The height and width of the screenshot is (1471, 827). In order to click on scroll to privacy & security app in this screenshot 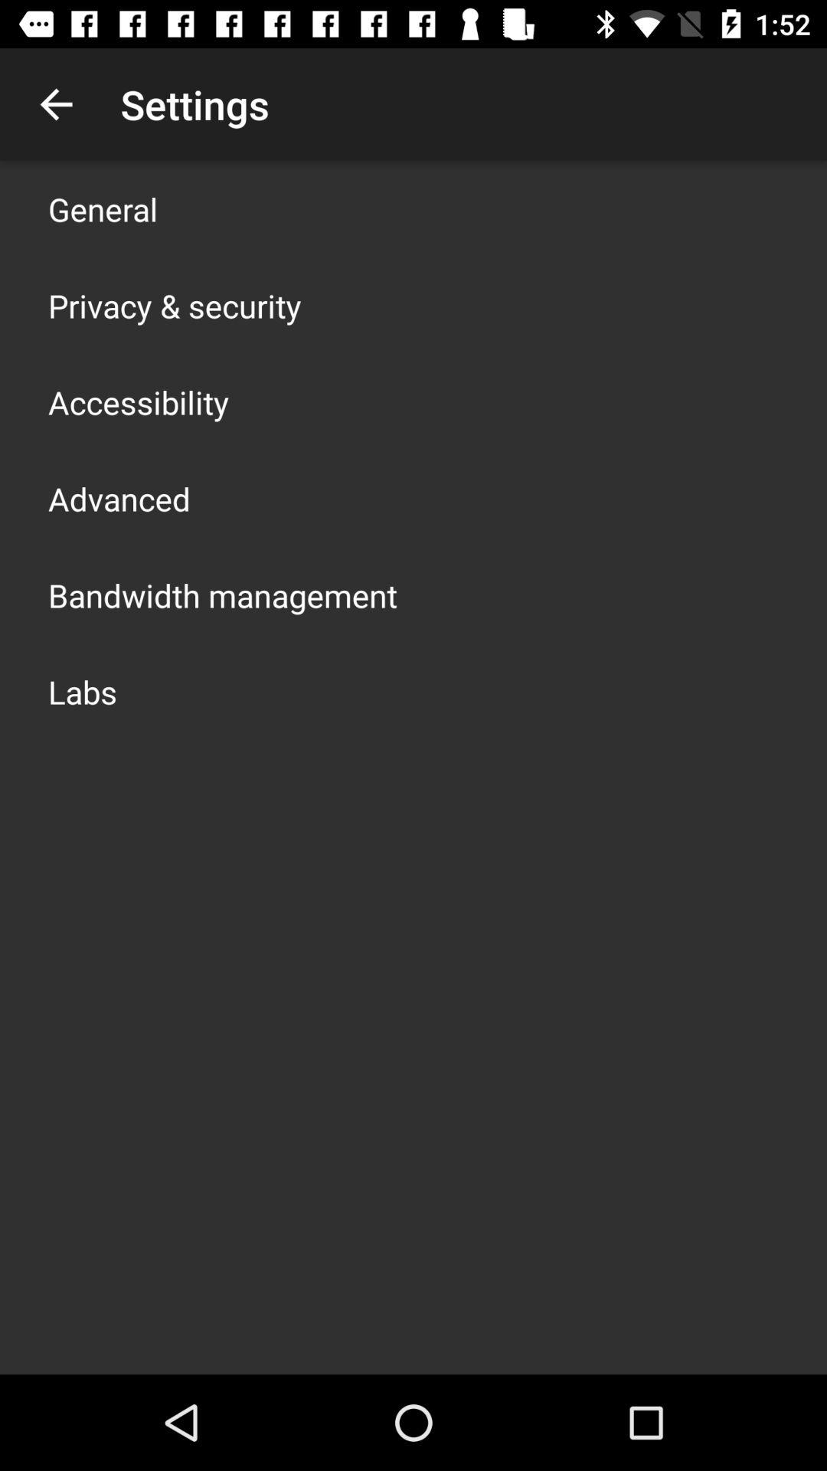, I will do `click(175, 305)`.